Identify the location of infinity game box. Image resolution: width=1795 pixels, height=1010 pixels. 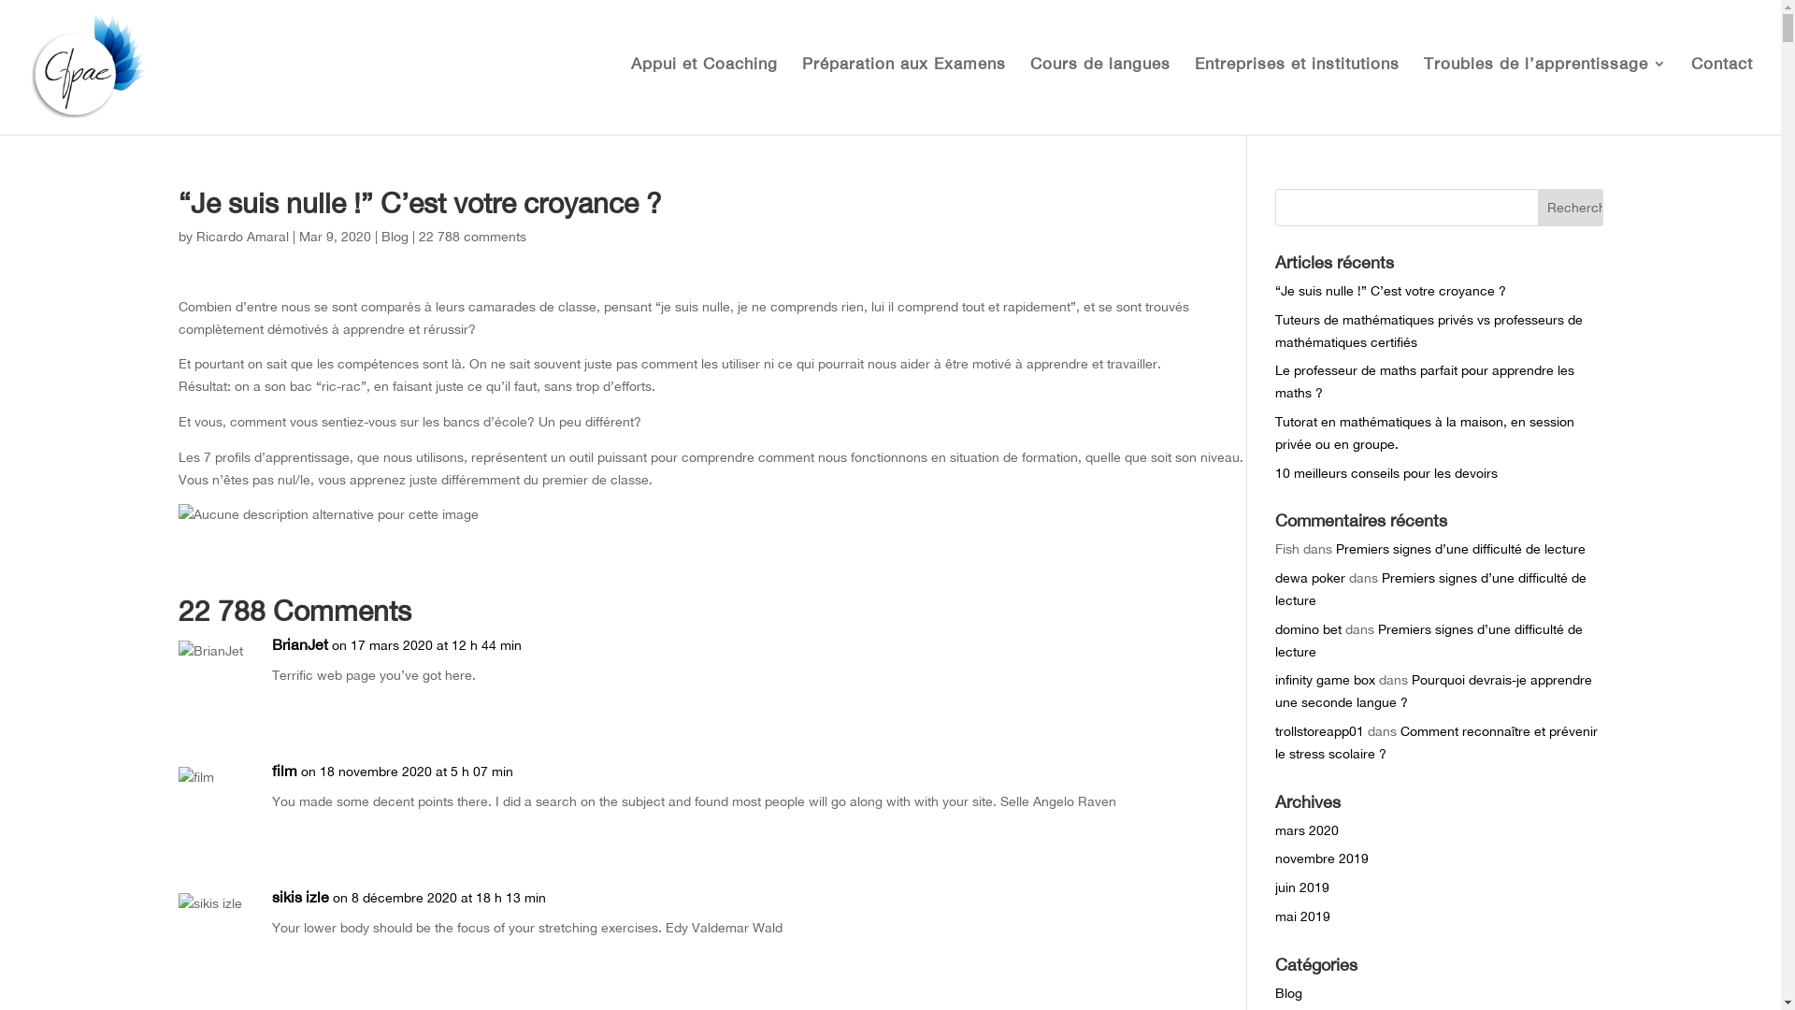
(1326, 680).